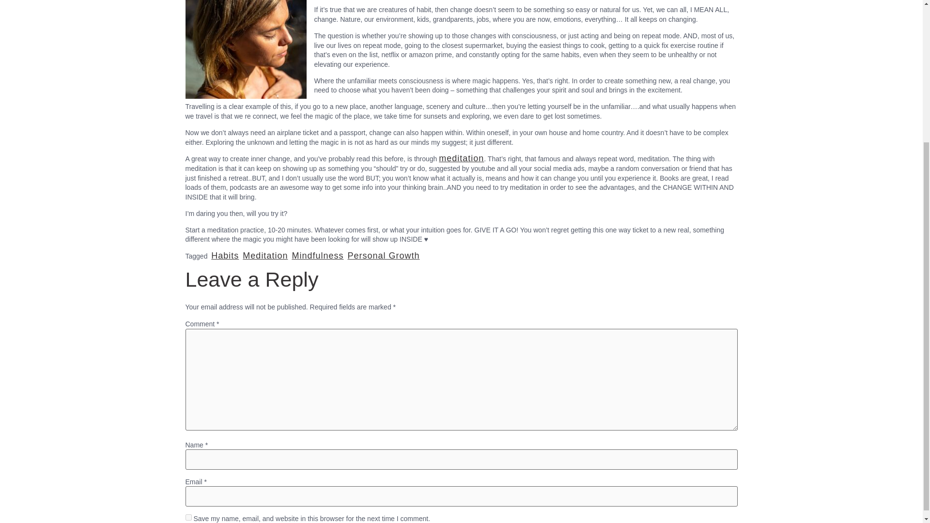  What do you see at coordinates (225, 256) in the screenshot?
I see `Habits` at bounding box center [225, 256].